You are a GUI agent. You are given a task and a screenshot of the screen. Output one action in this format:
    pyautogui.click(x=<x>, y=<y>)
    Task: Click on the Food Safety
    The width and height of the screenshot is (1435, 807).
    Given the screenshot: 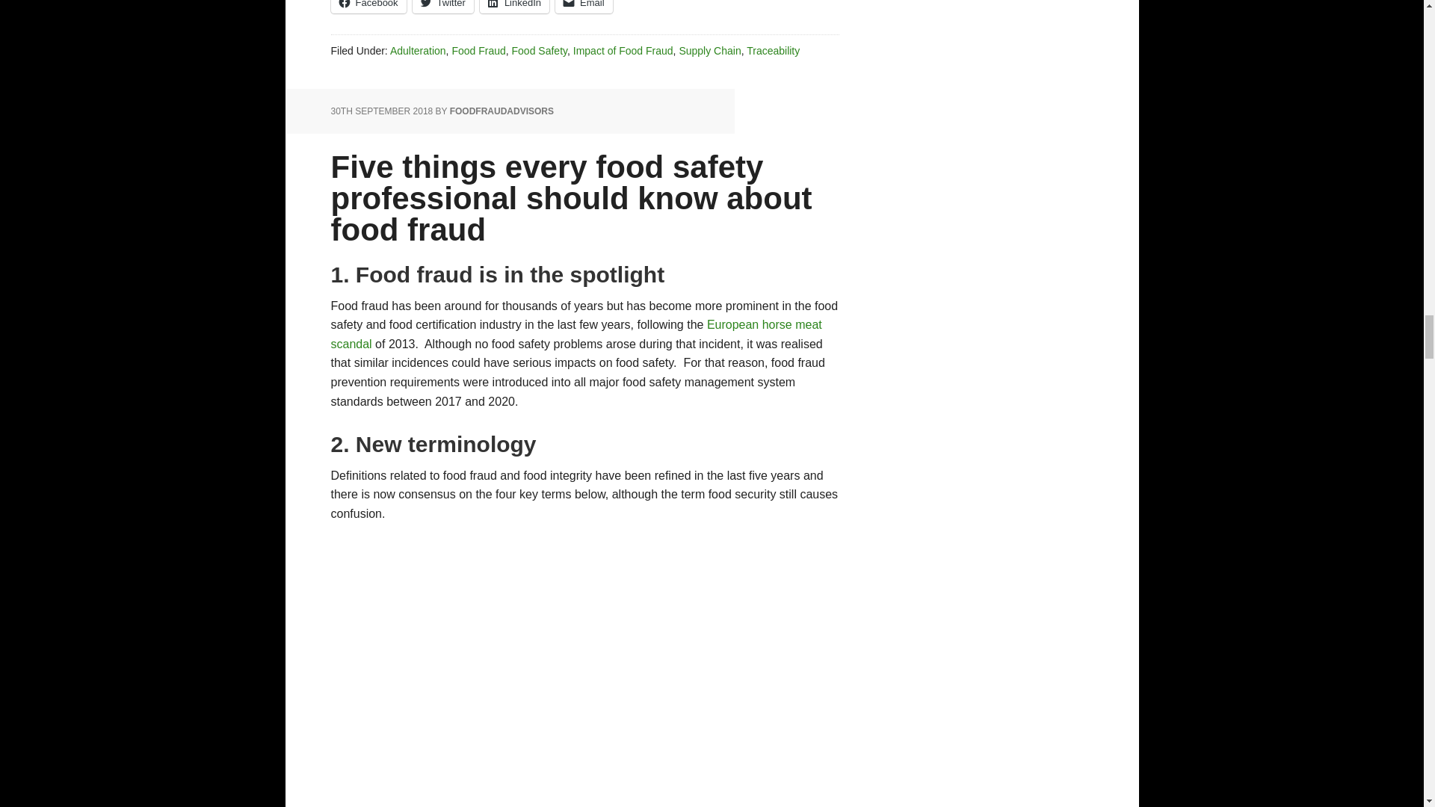 What is the action you would take?
    pyautogui.click(x=540, y=51)
    